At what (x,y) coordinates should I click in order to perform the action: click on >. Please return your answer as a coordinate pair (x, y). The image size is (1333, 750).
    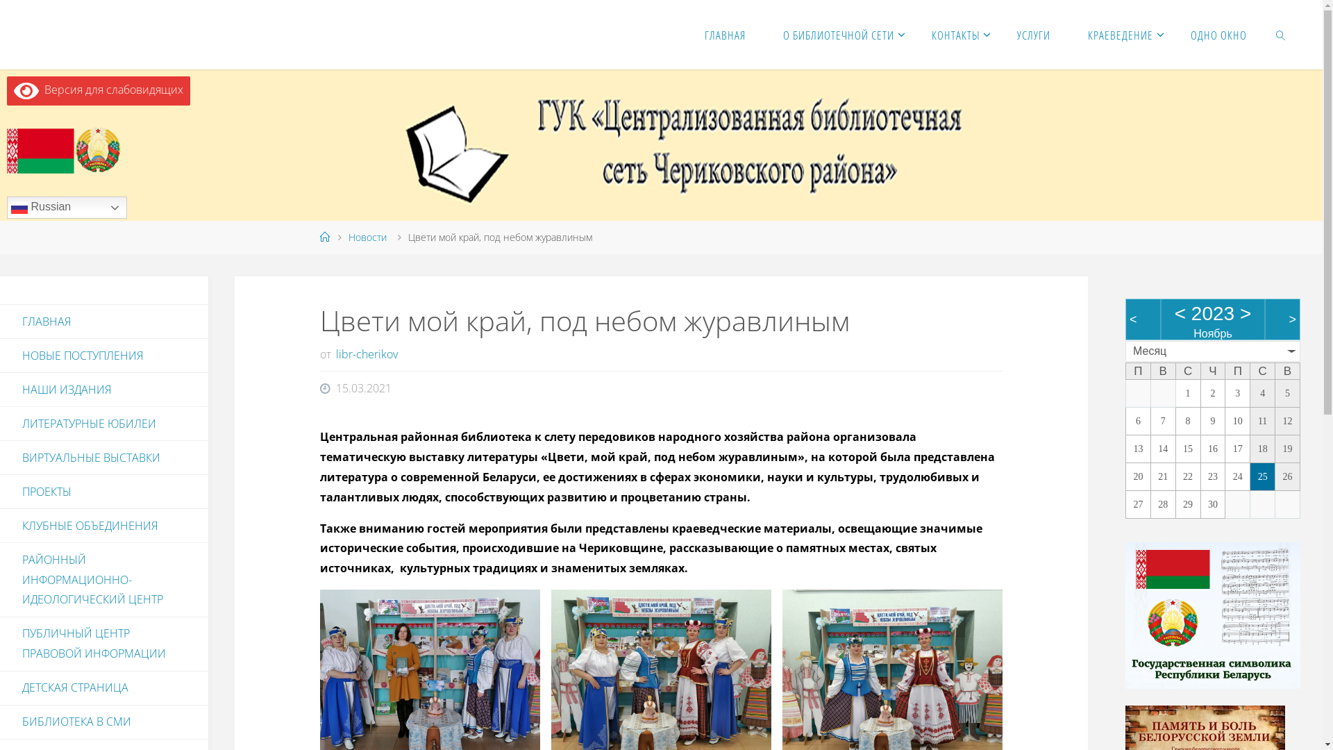
    Looking at the image, I should click on (1246, 314).